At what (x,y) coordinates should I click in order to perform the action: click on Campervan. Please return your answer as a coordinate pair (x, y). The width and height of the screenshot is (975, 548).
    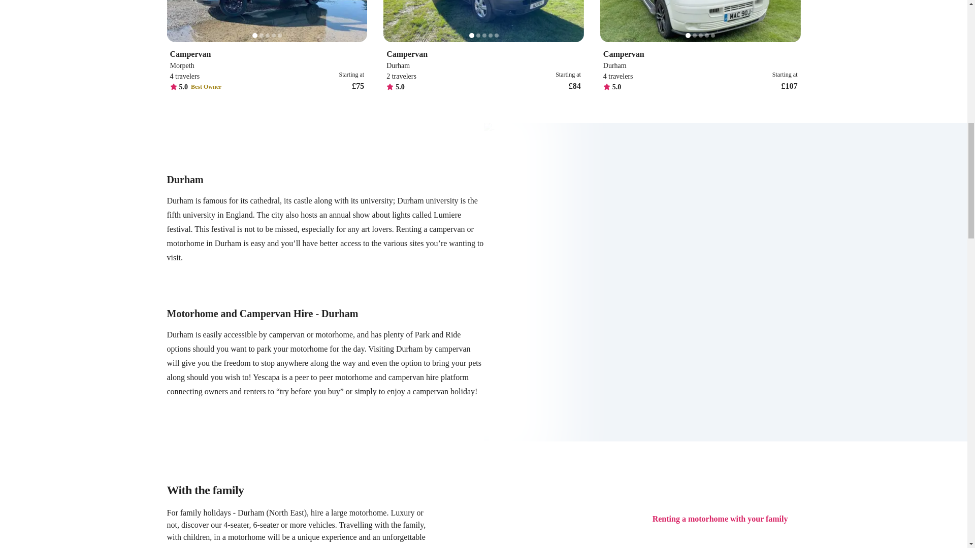
    Looking at the image, I should click on (483, 54).